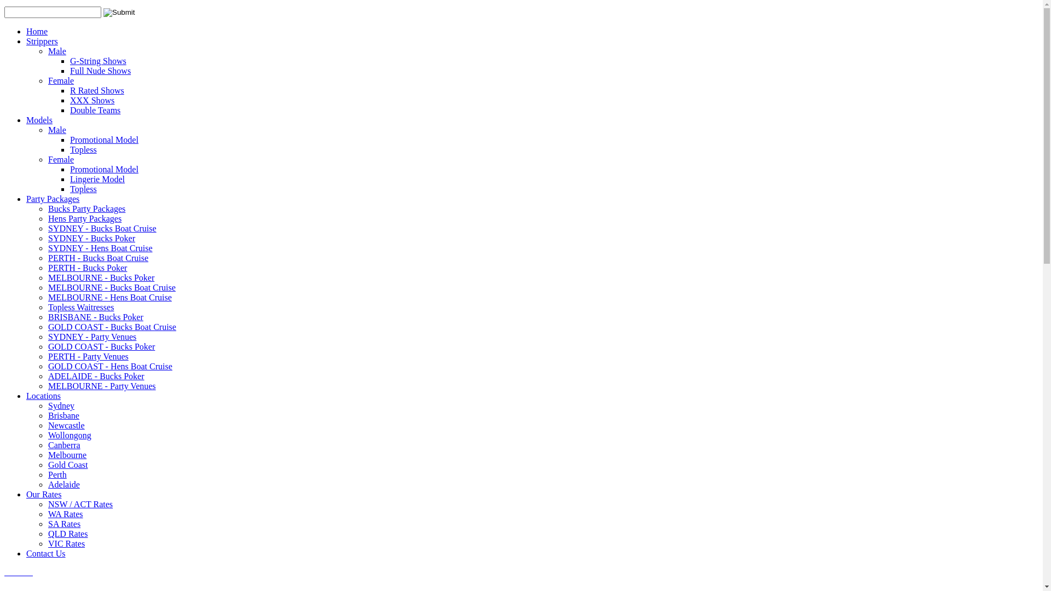  I want to click on GOLD COAST - Bucks Poker, so click(102, 347).